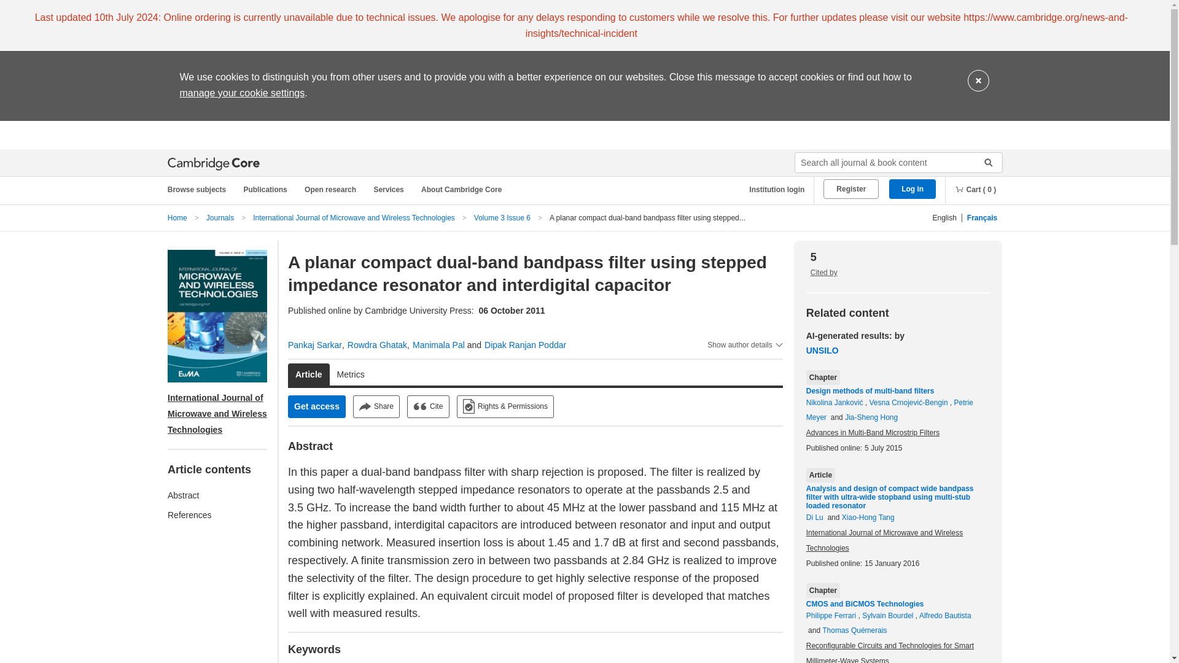 The width and height of the screenshot is (1179, 663). I want to click on manage your cookie settings, so click(241, 92).